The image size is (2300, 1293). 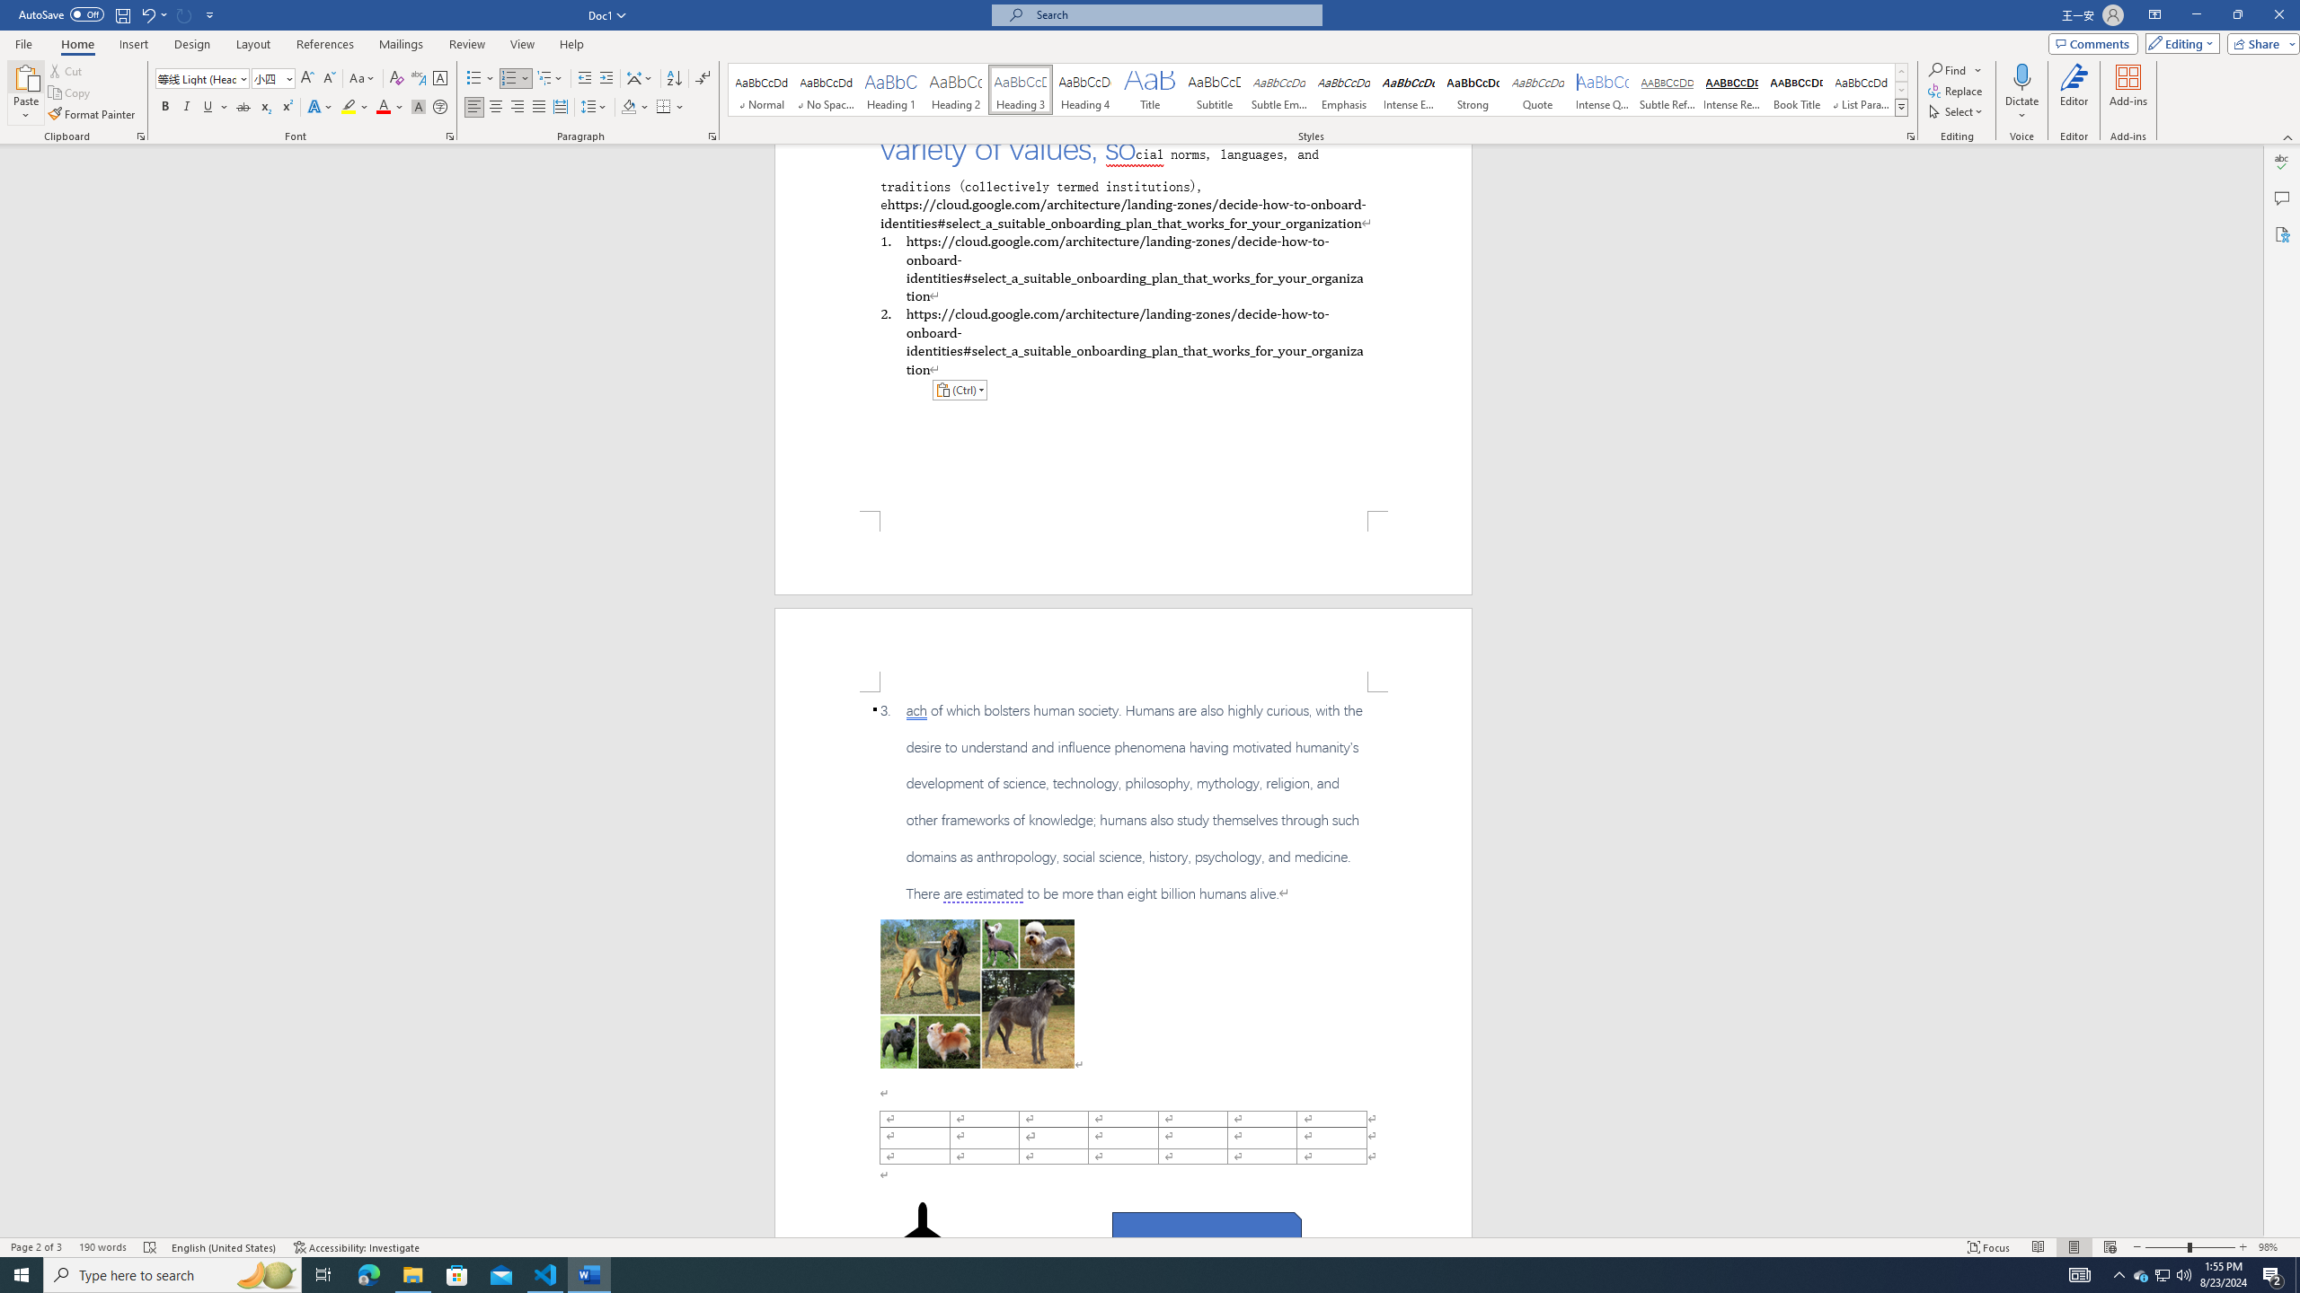 I want to click on Page Number Page 2 of 3, so click(x=36, y=1247).